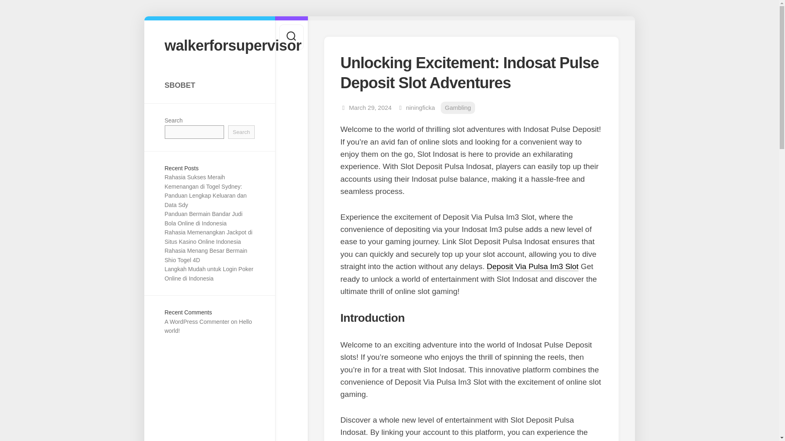  Describe the element at coordinates (420, 107) in the screenshot. I see `Posts by niningficka` at that location.